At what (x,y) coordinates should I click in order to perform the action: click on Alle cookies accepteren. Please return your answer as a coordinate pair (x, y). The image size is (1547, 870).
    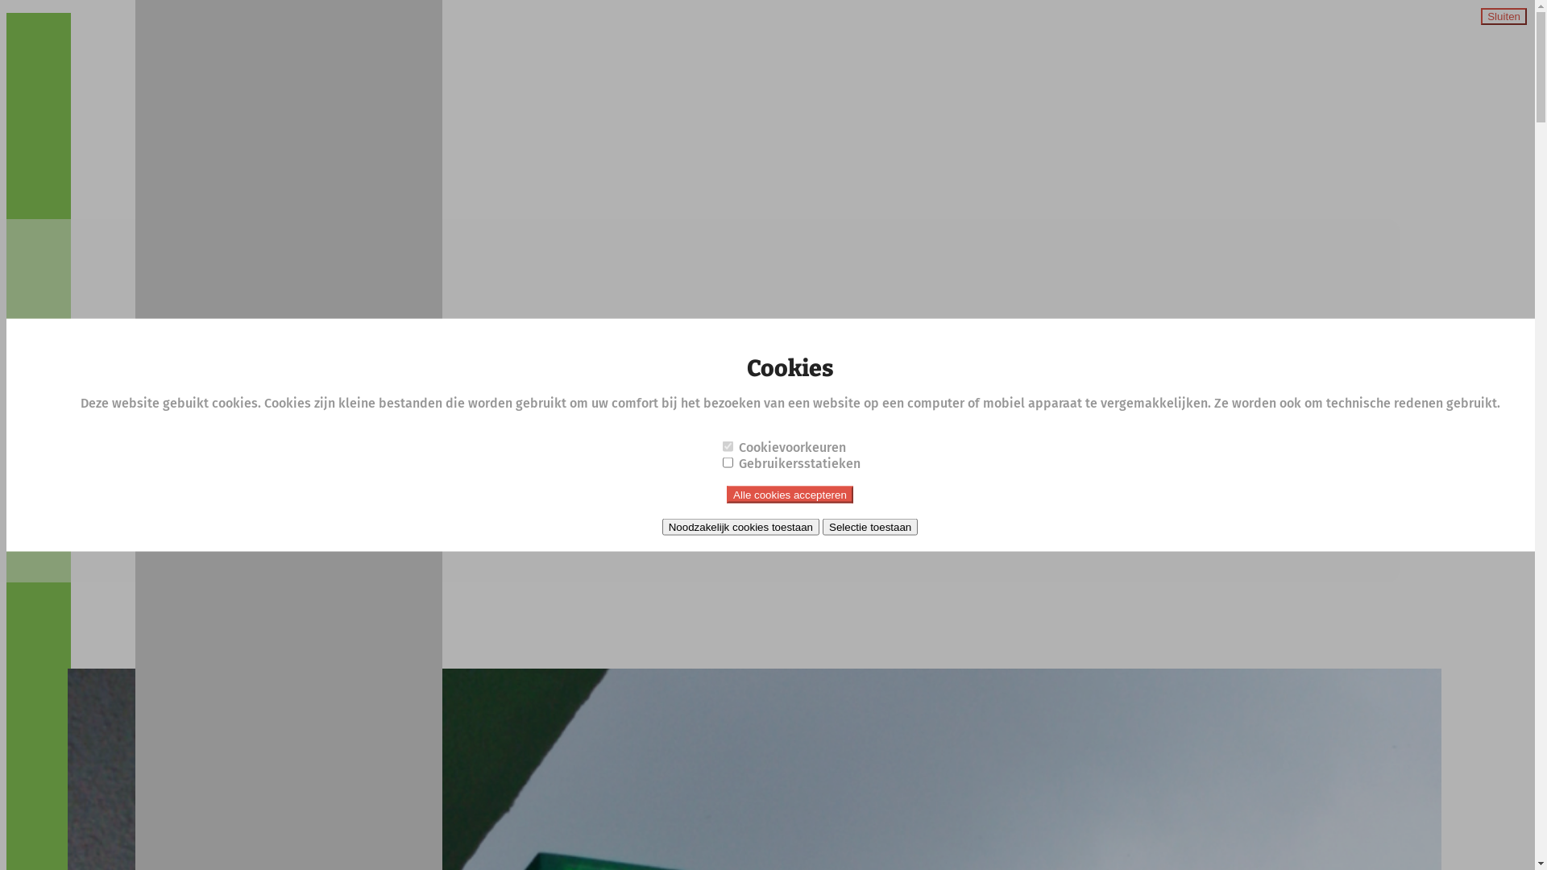
    Looking at the image, I should click on (790, 494).